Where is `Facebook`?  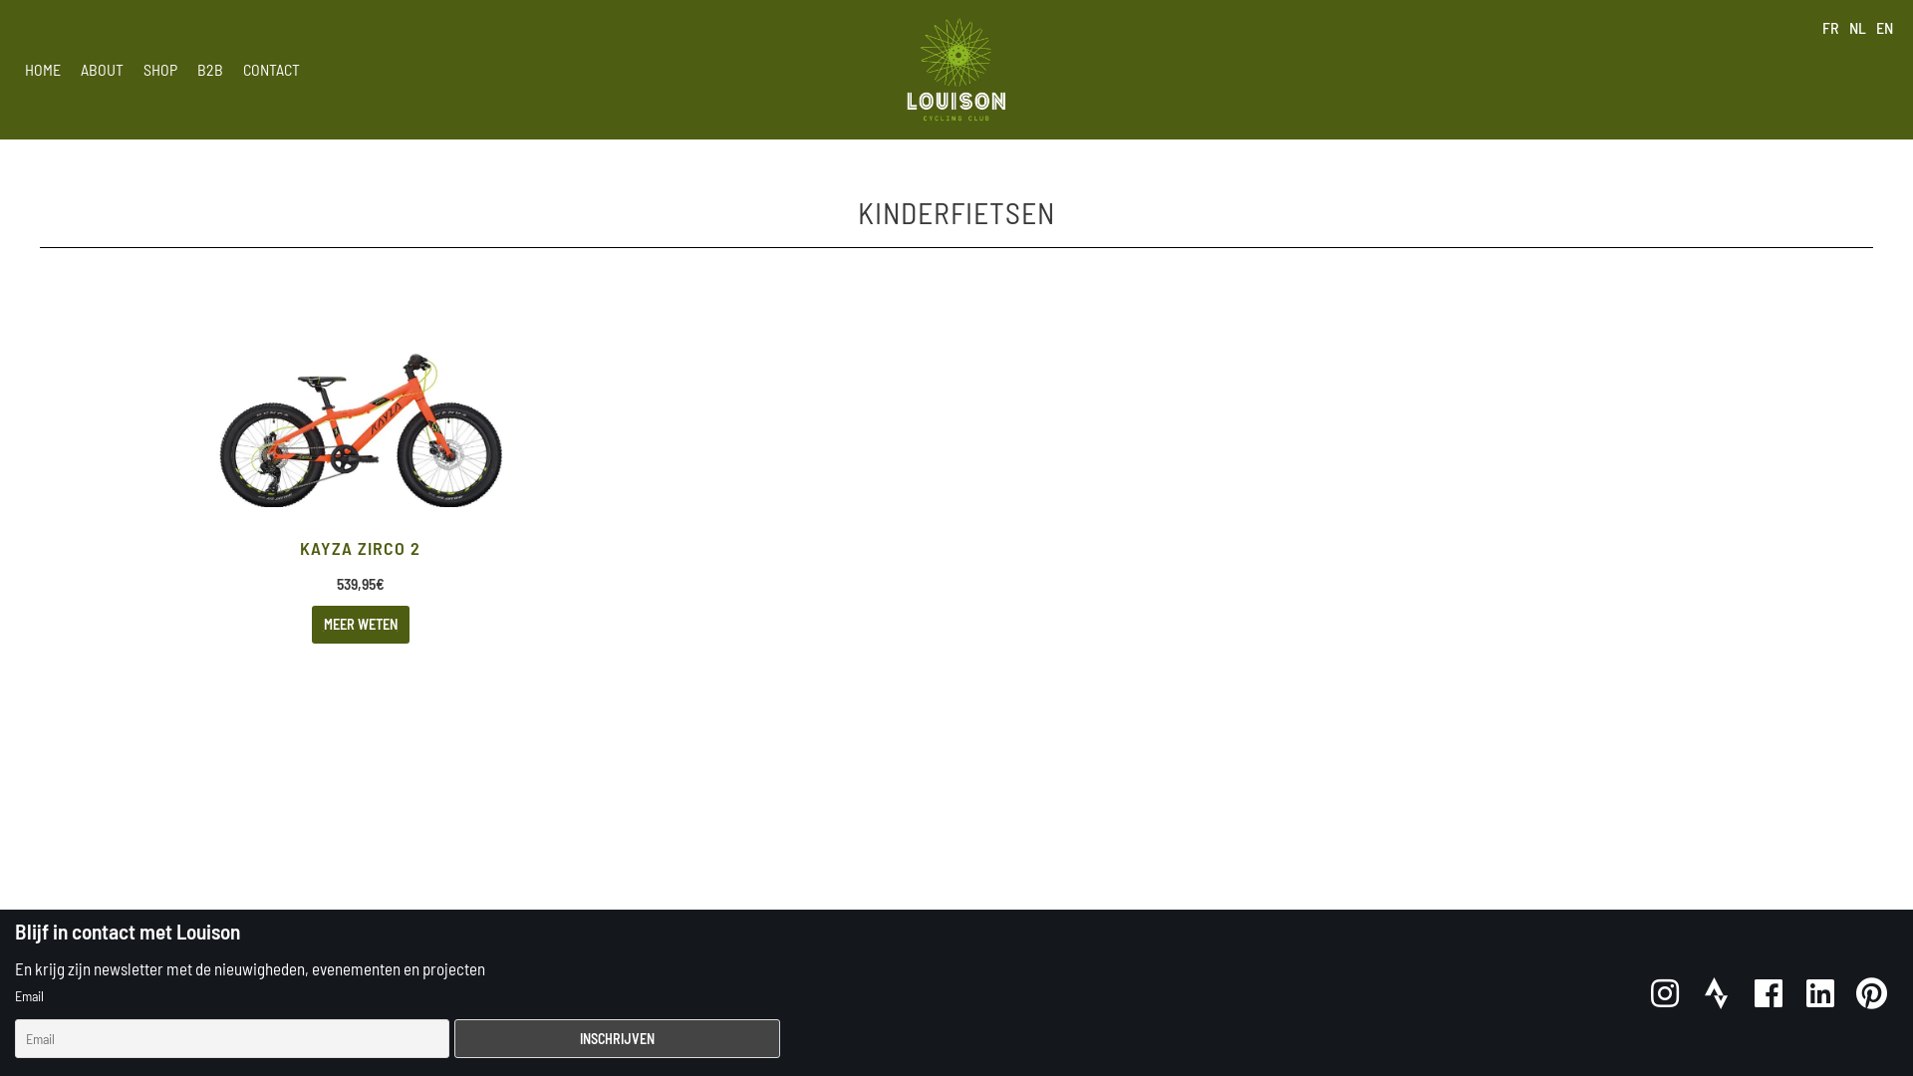
Facebook is located at coordinates (1769, 993).